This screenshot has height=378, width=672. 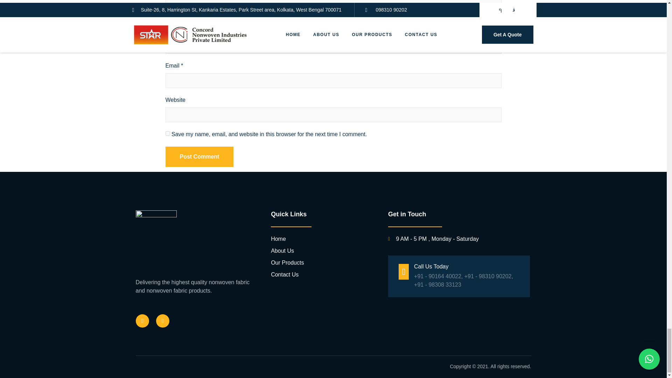 I want to click on Post Comment, so click(x=199, y=157).